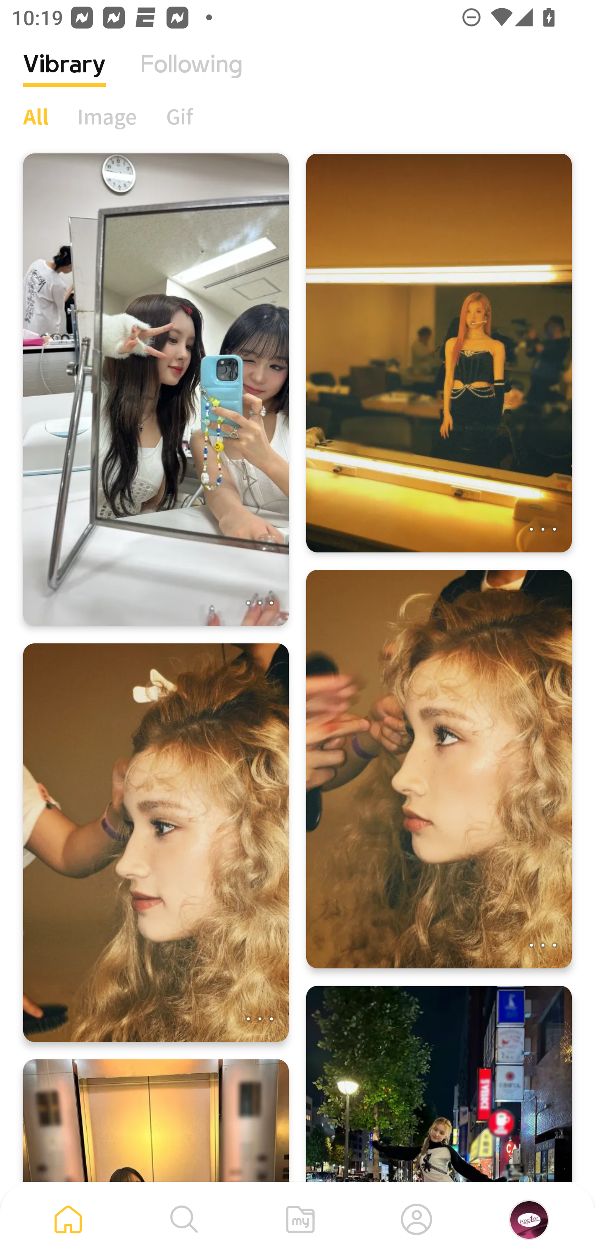 This screenshot has width=595, height=1257. What do you see at coordinates (64, 76) in the screenshot?
I see `Vibrary` at bounding box center [64, 76].